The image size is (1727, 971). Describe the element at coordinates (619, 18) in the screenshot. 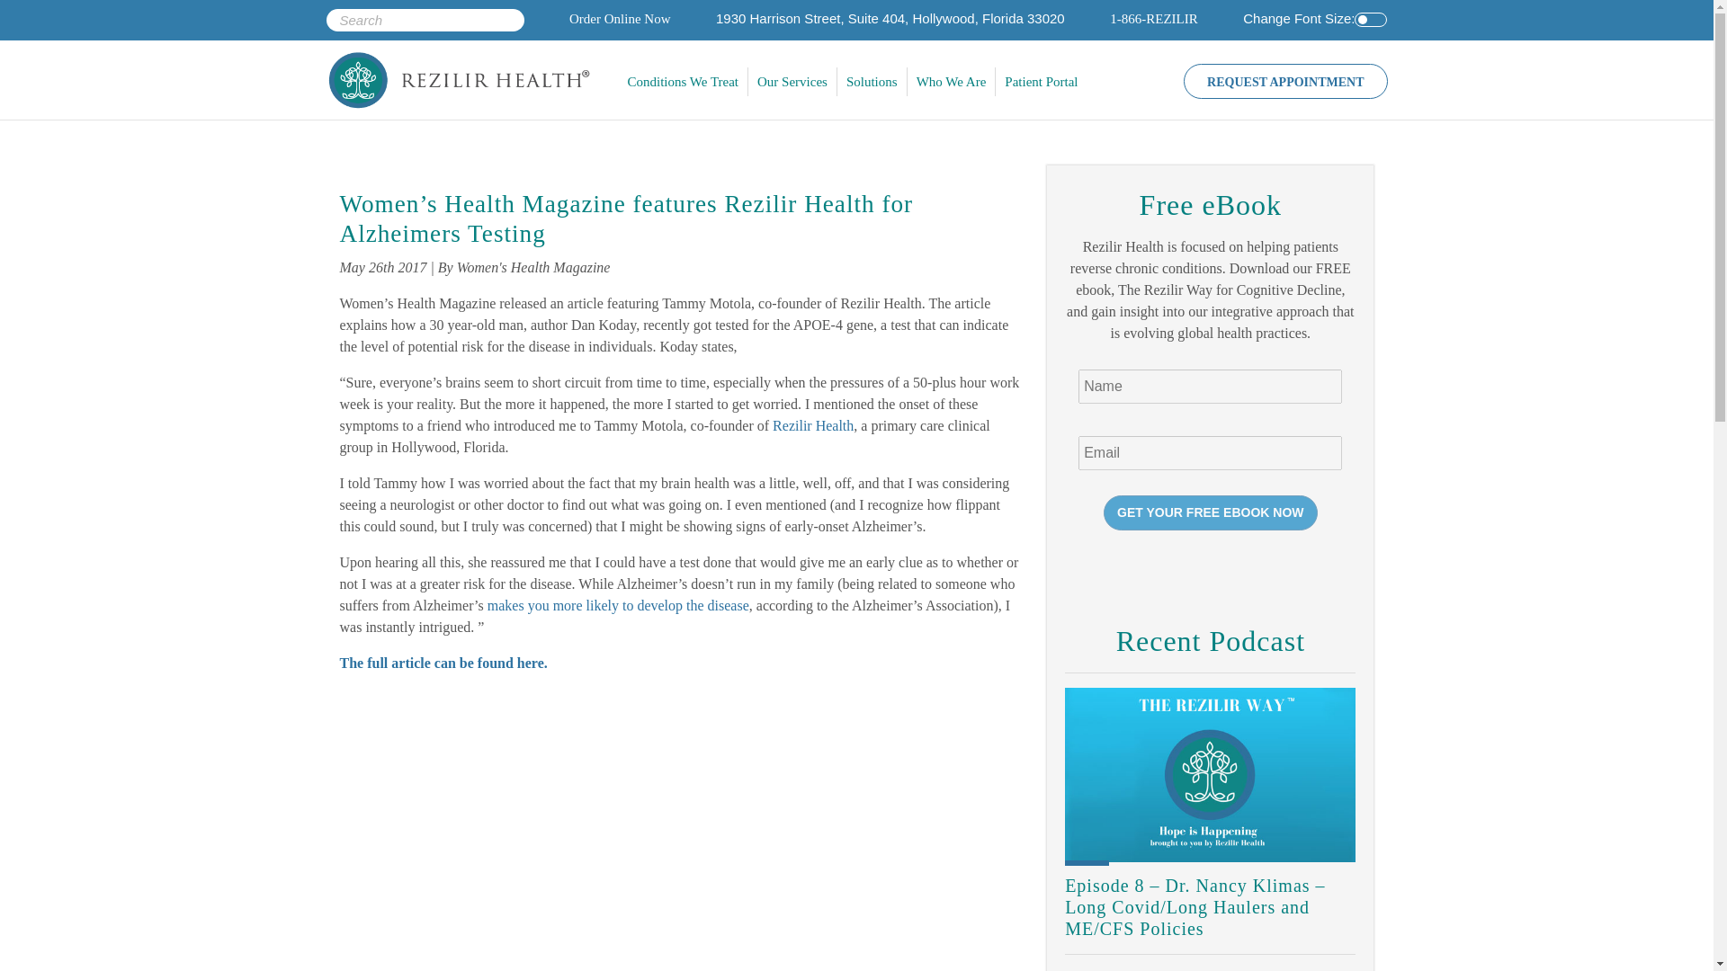

I see `Order Online Now` at that location.